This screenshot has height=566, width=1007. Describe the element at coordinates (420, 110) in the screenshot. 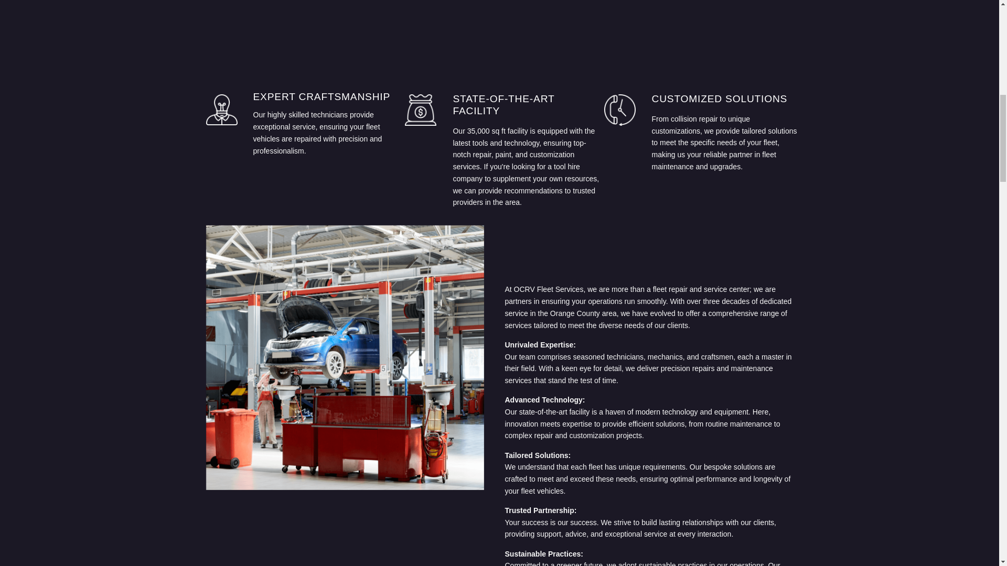

I see `path1960.png` at that location.